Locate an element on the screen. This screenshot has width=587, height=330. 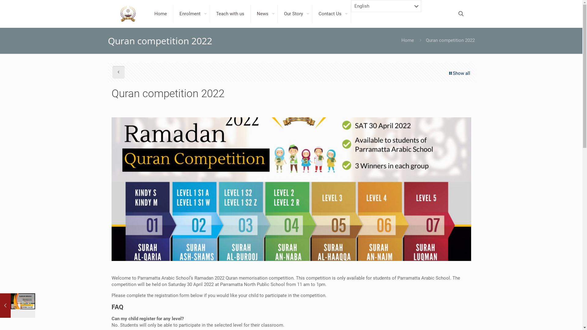
Parramatta Mosque is located at coordinates (376, 246).